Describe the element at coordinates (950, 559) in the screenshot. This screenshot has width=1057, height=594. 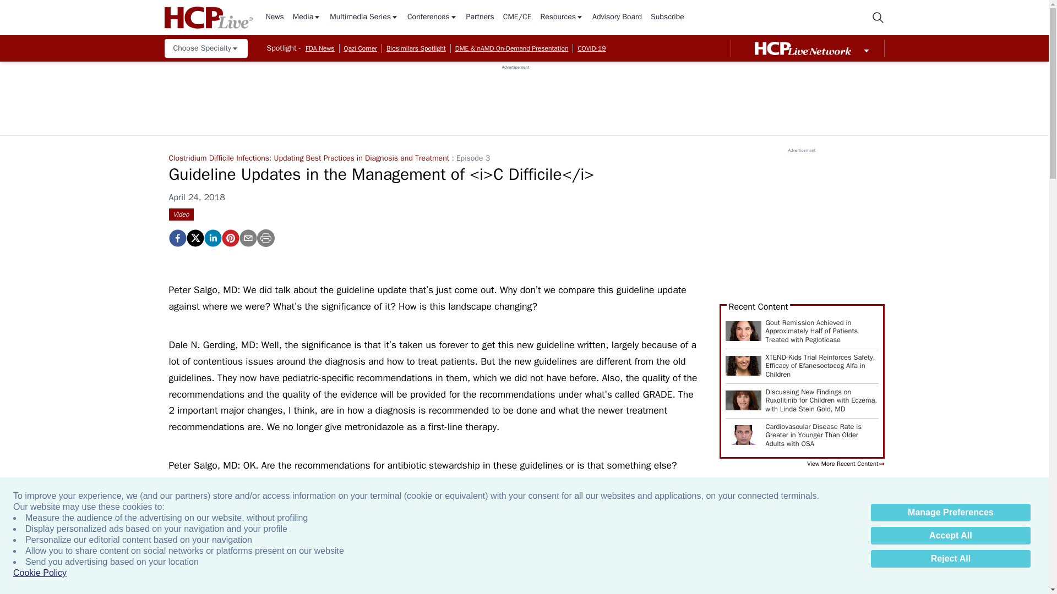
I see `Reject All` at that location.